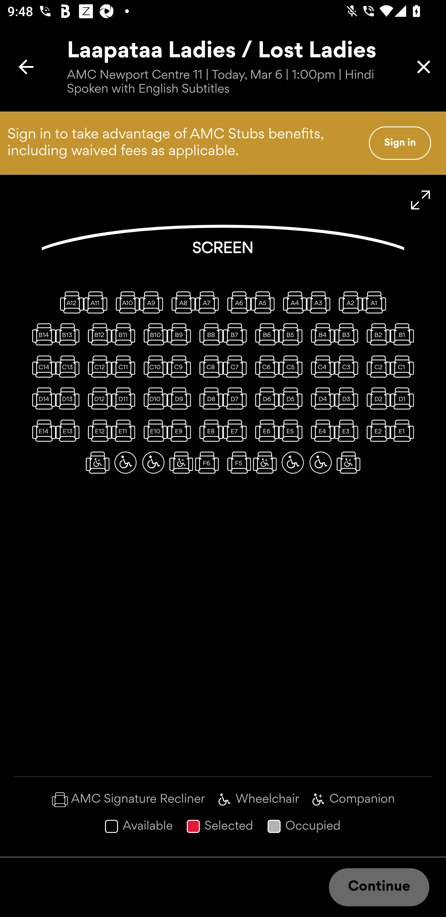  I want to click on F7, Wheelchair companion seat, available, so click(181, 463).